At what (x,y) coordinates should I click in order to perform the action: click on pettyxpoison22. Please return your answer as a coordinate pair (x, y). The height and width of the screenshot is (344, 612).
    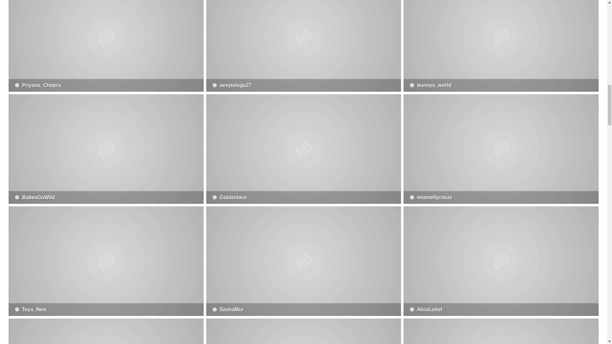
    Looking at the image, I should click on (304, 331).